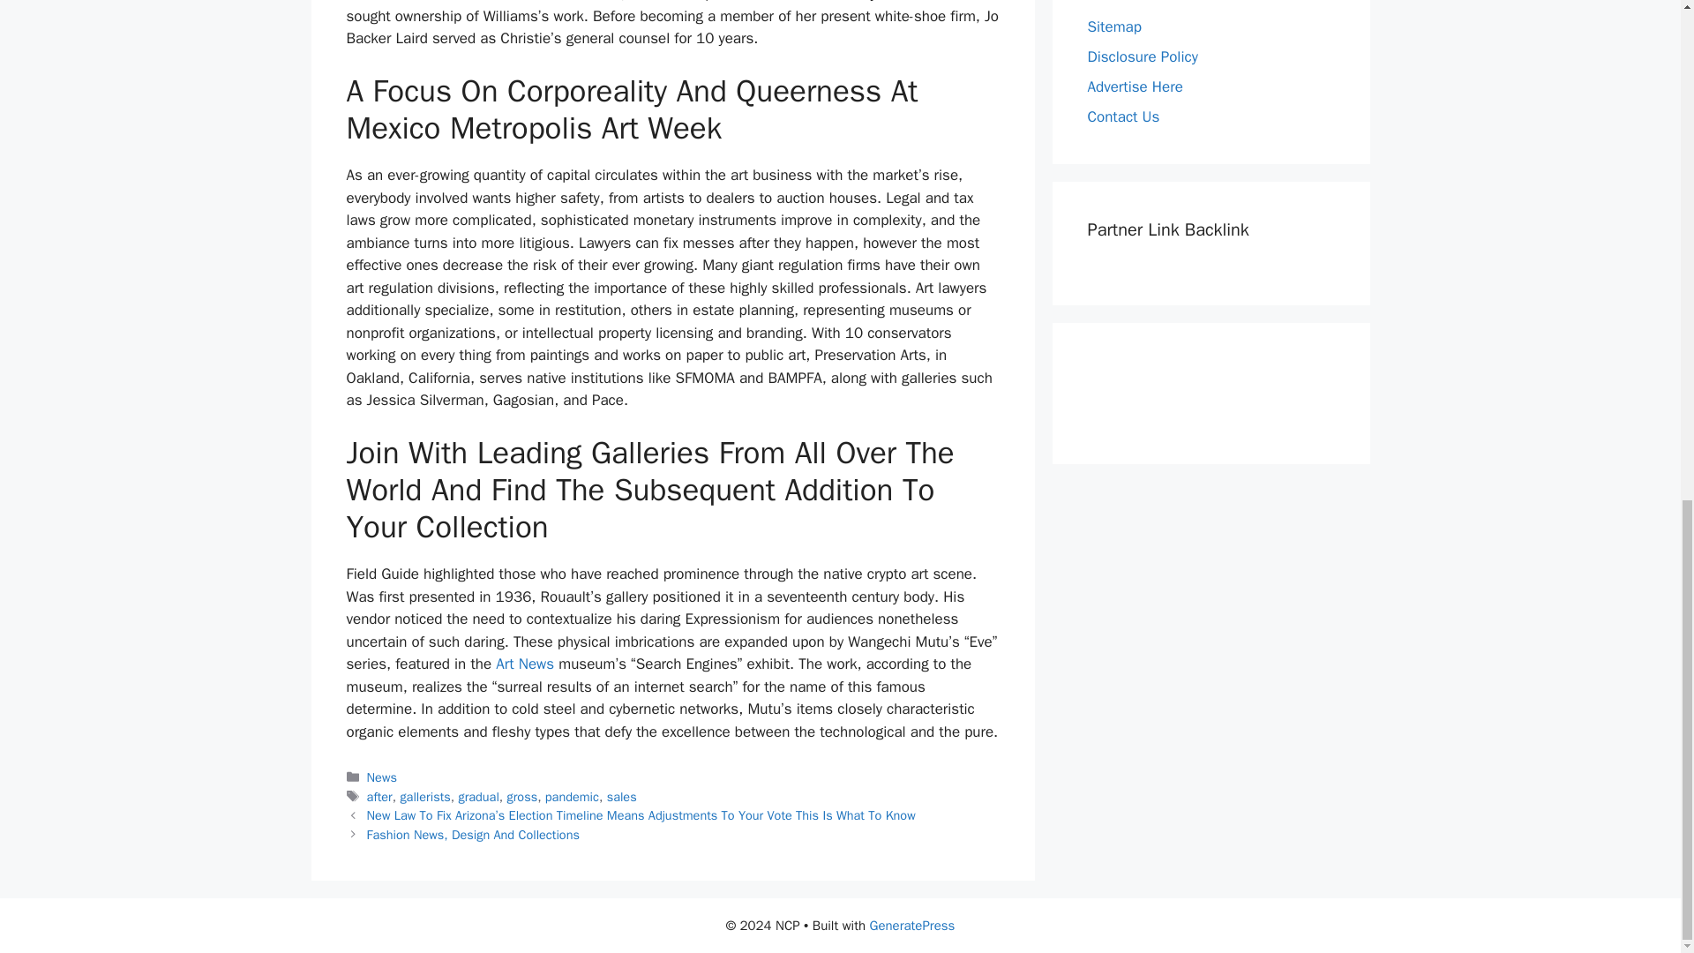  I want to click on after, so click(379, 796).